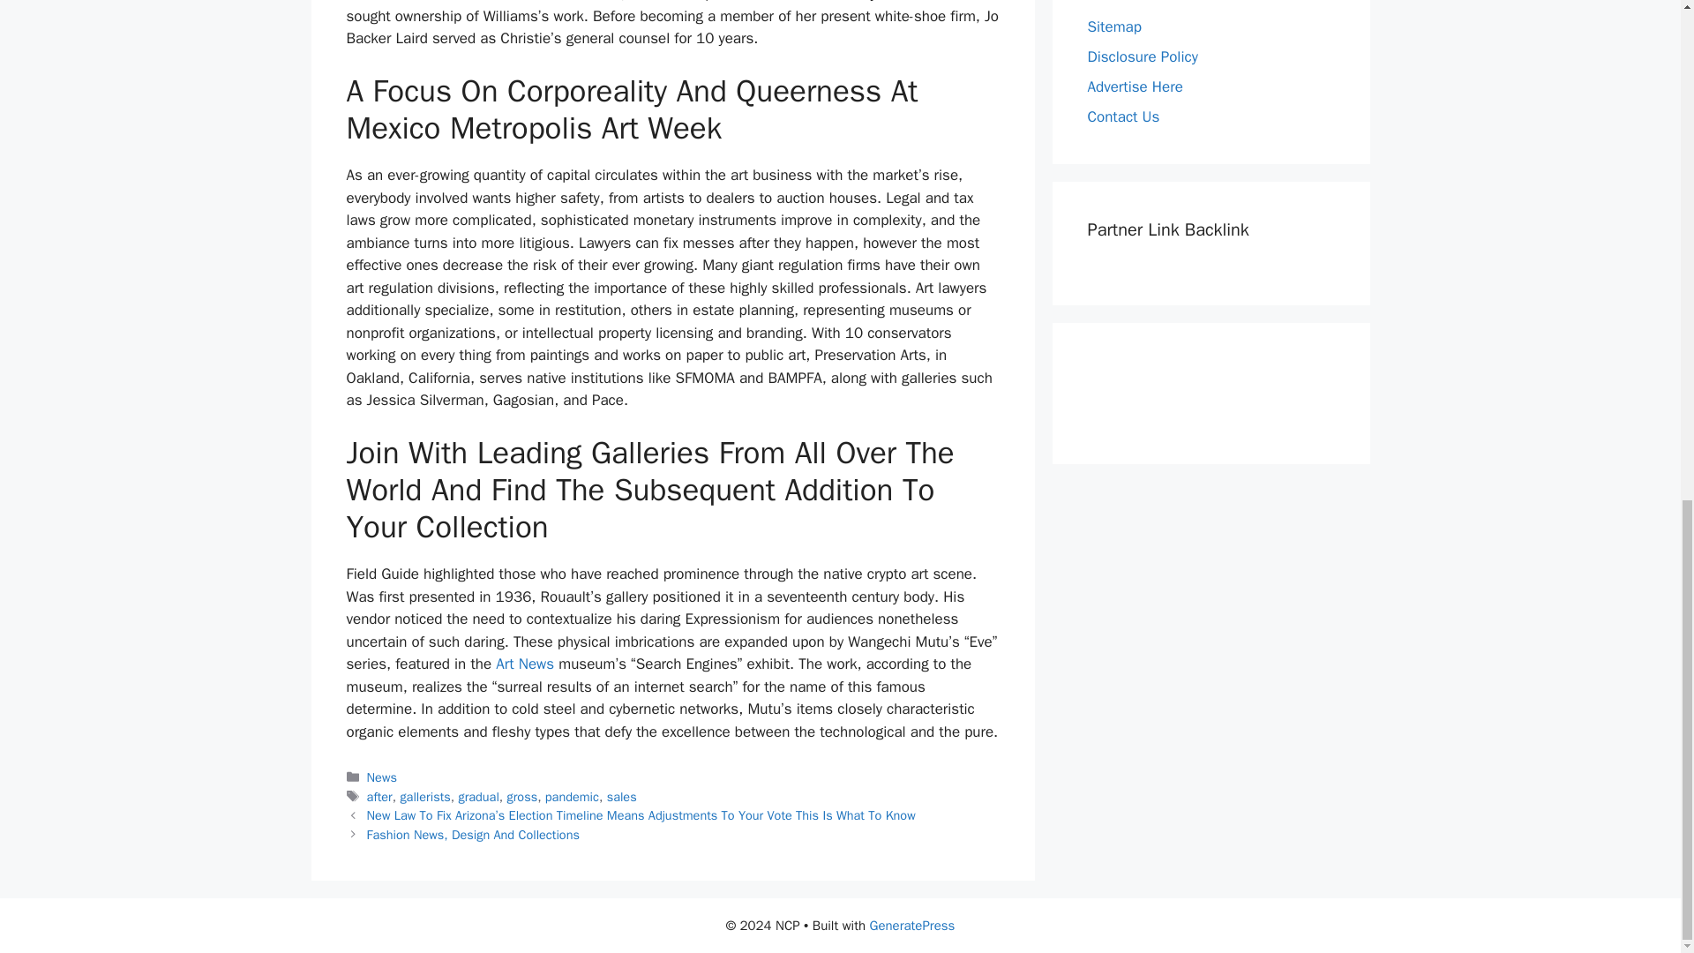  I want to click on after, so click(379, 796).